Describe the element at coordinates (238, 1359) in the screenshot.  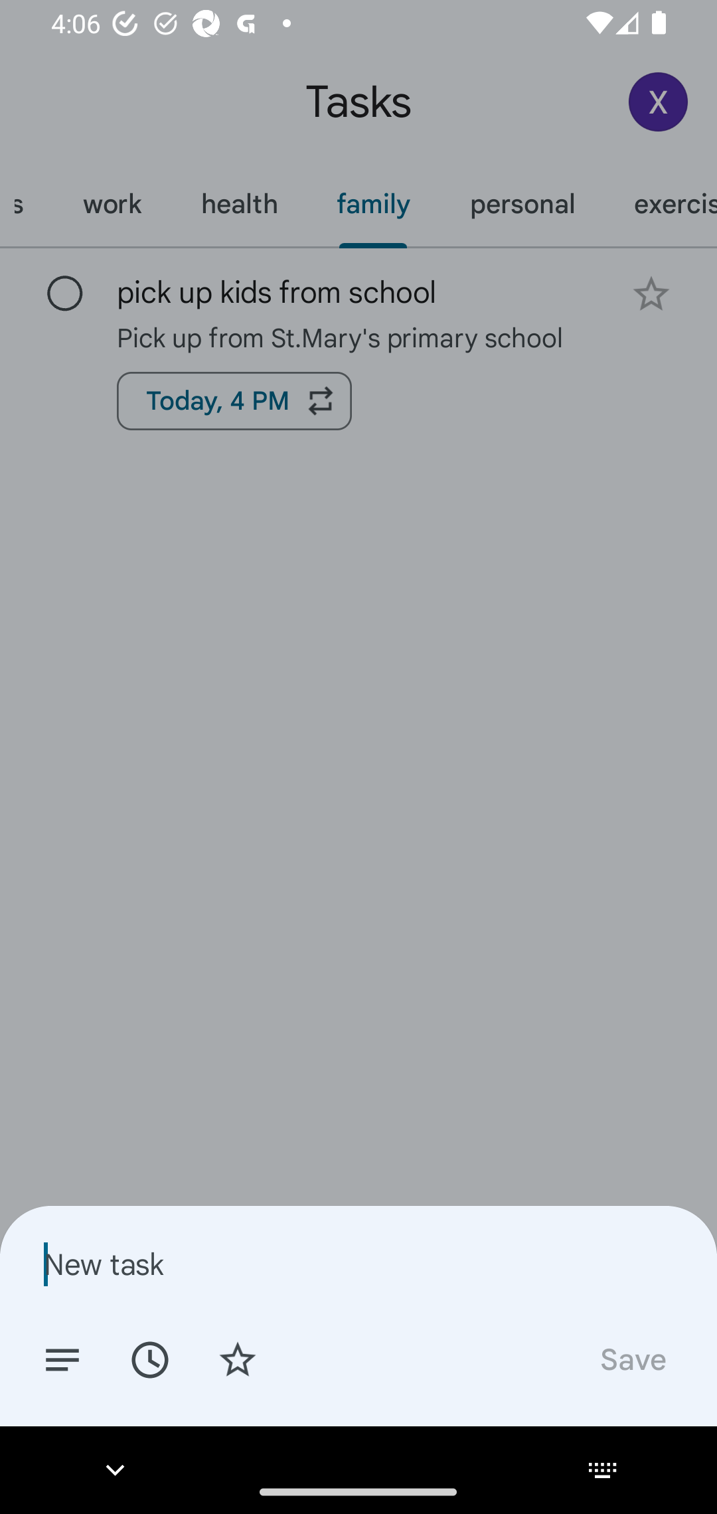
I see `Add star` at that location.